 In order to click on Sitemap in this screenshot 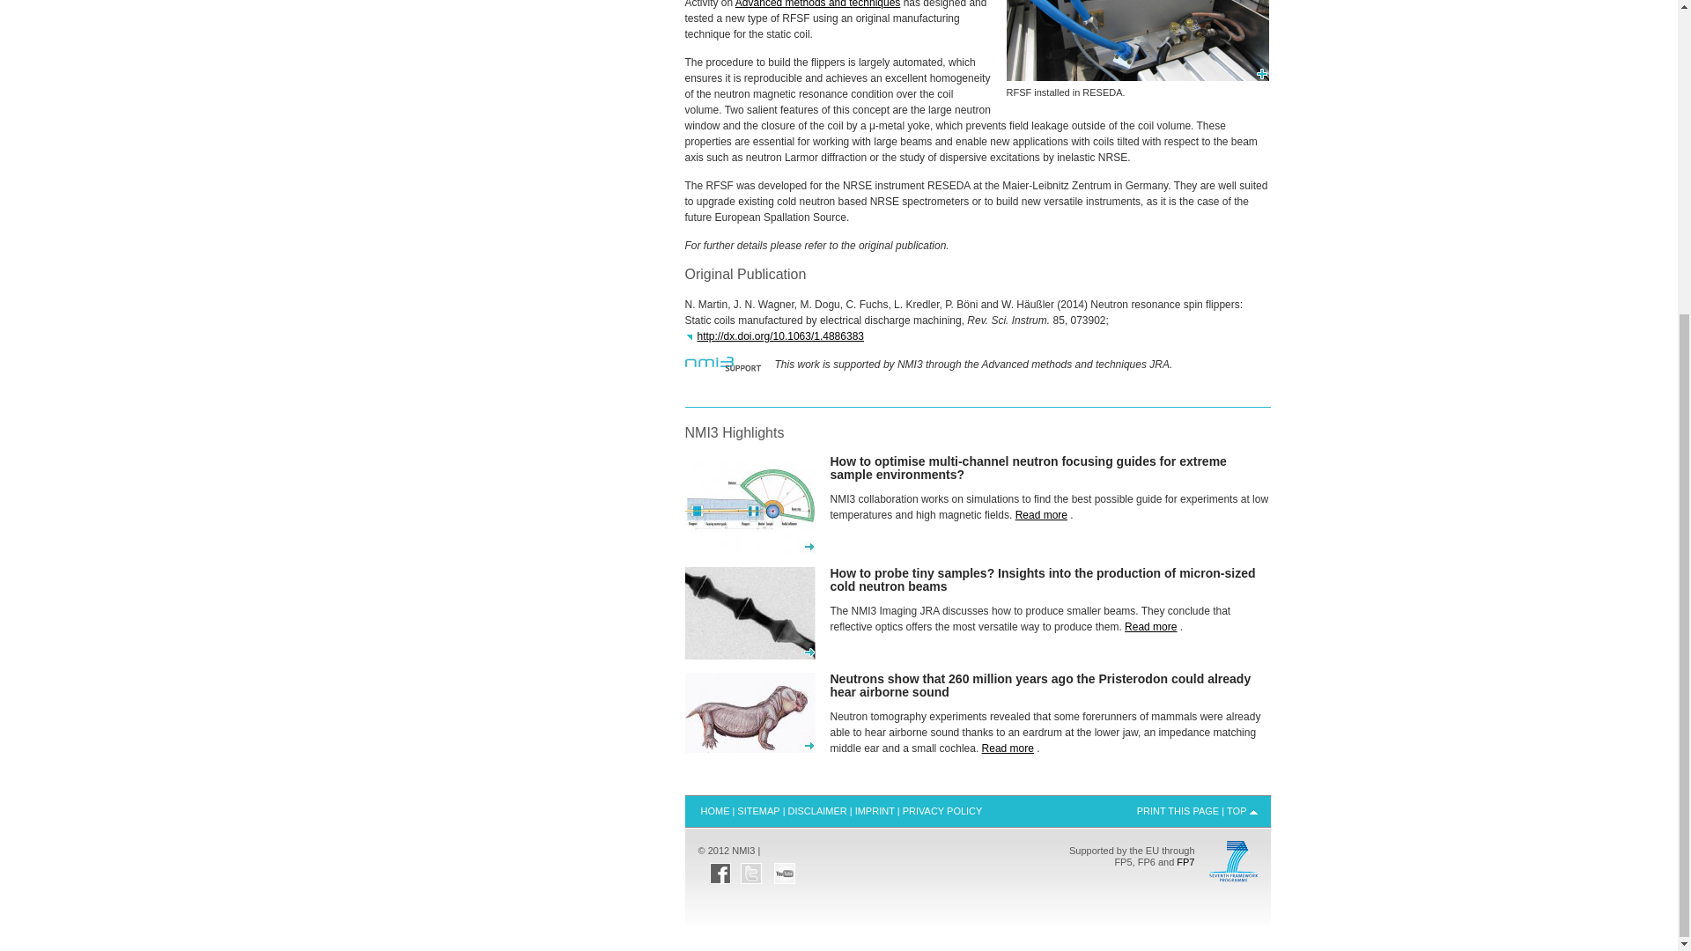, I will do `click(757, 810)`.